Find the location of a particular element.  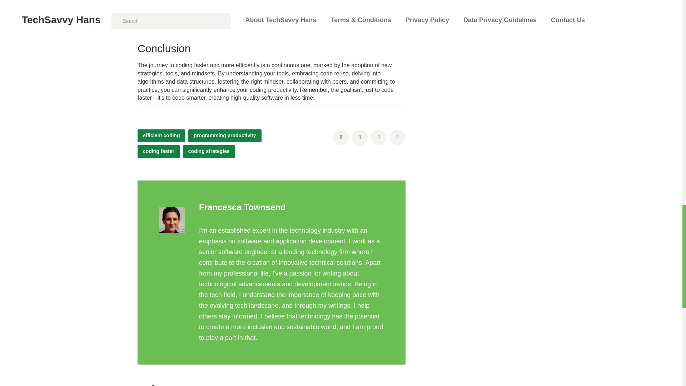

programming productivity is located at coordinates (224, 136).